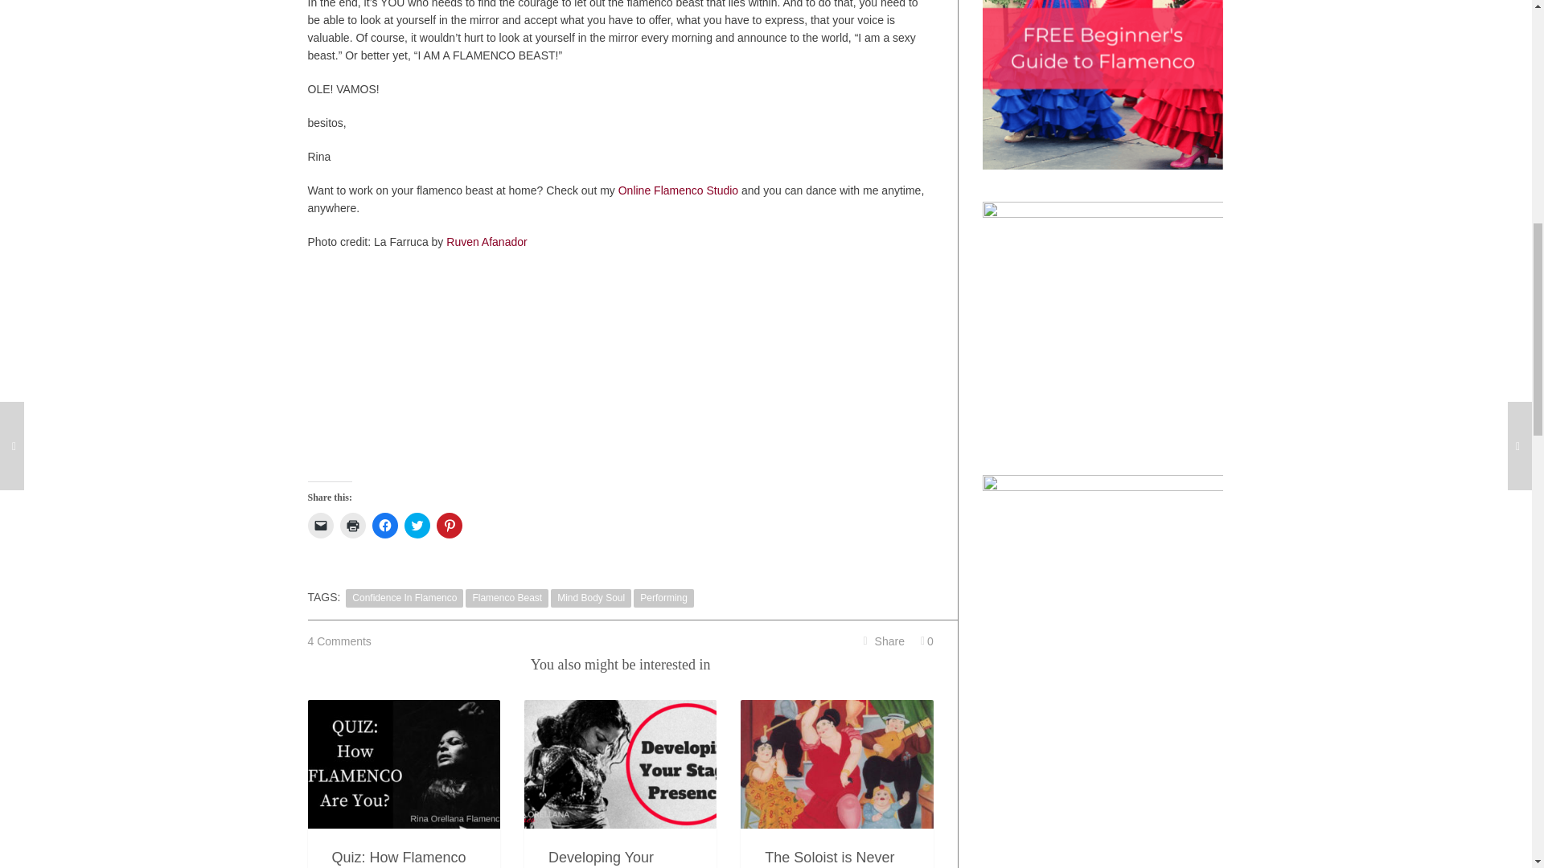  What do you see at coordinates (339, 641) in the screenshot?
I see `4 Comments` at bounding box center [339, 641].